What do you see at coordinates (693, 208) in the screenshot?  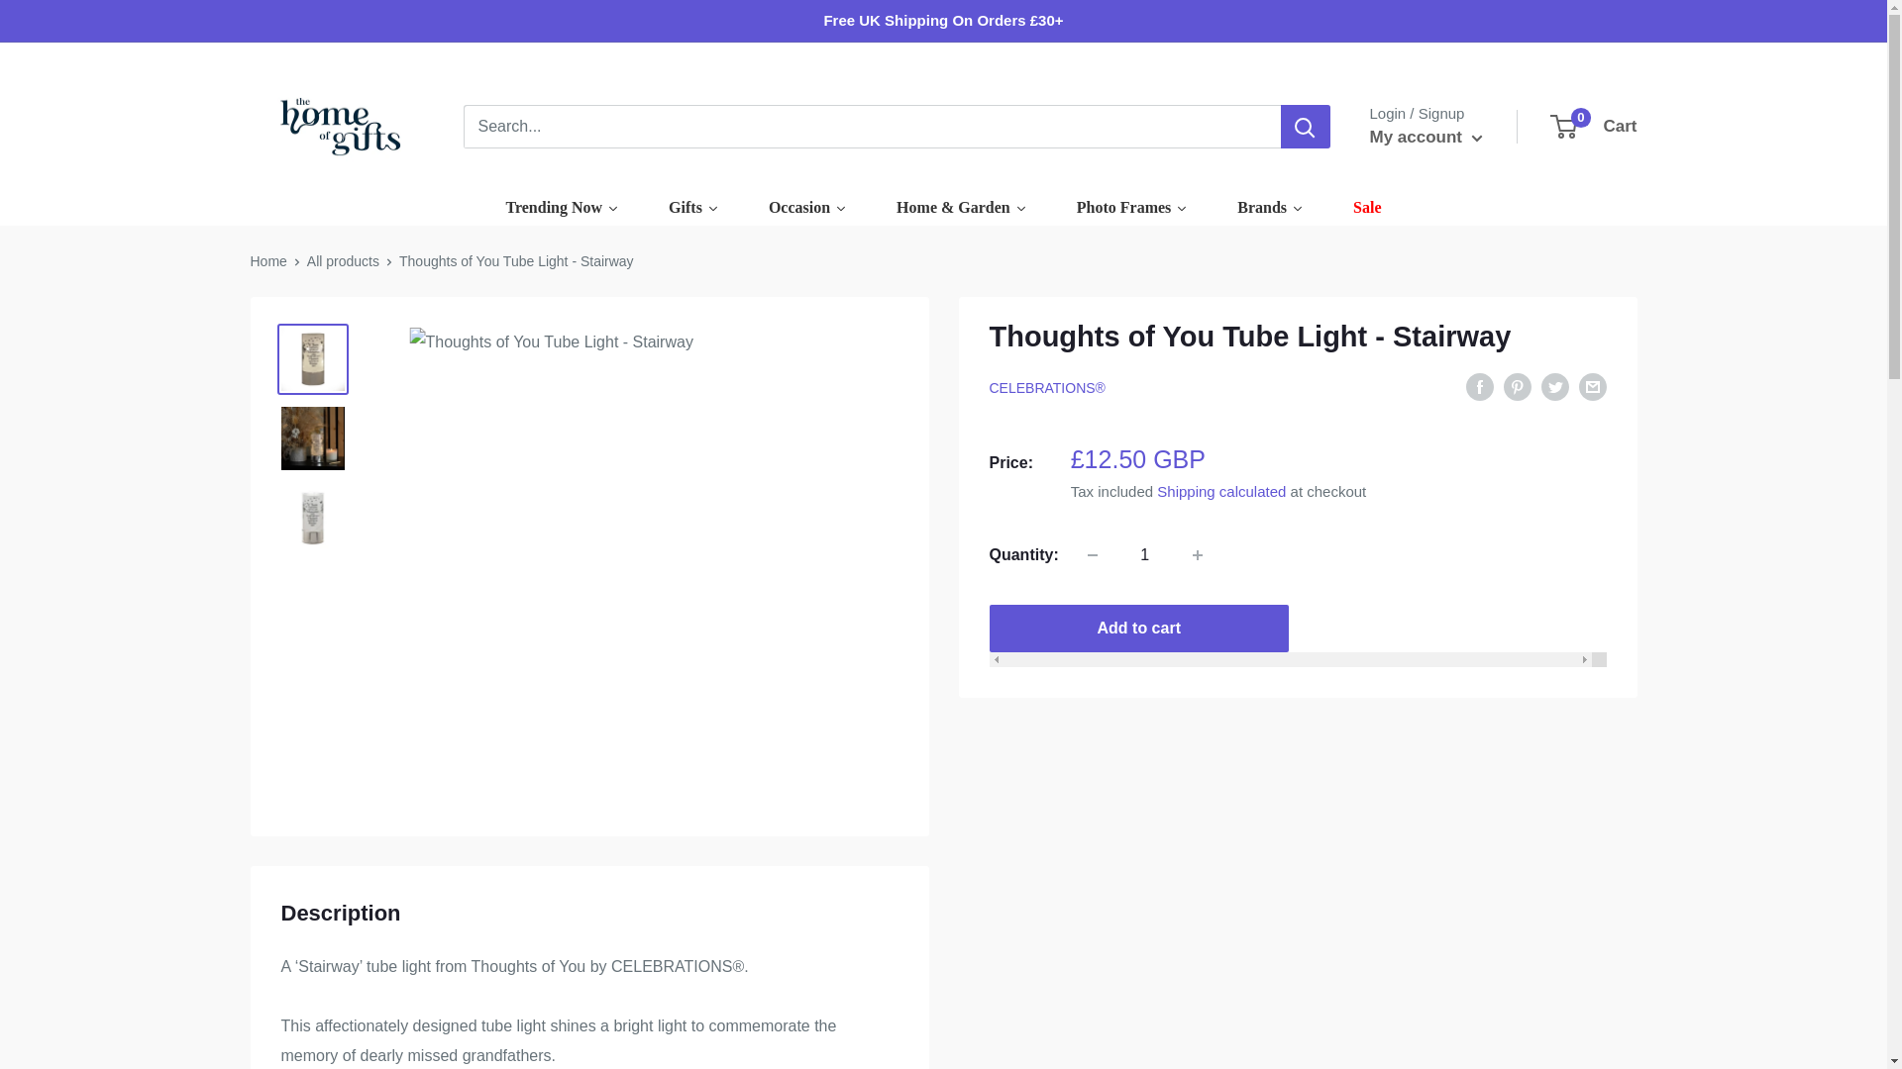 I see `Gifts` at bounding box center [693, 208].